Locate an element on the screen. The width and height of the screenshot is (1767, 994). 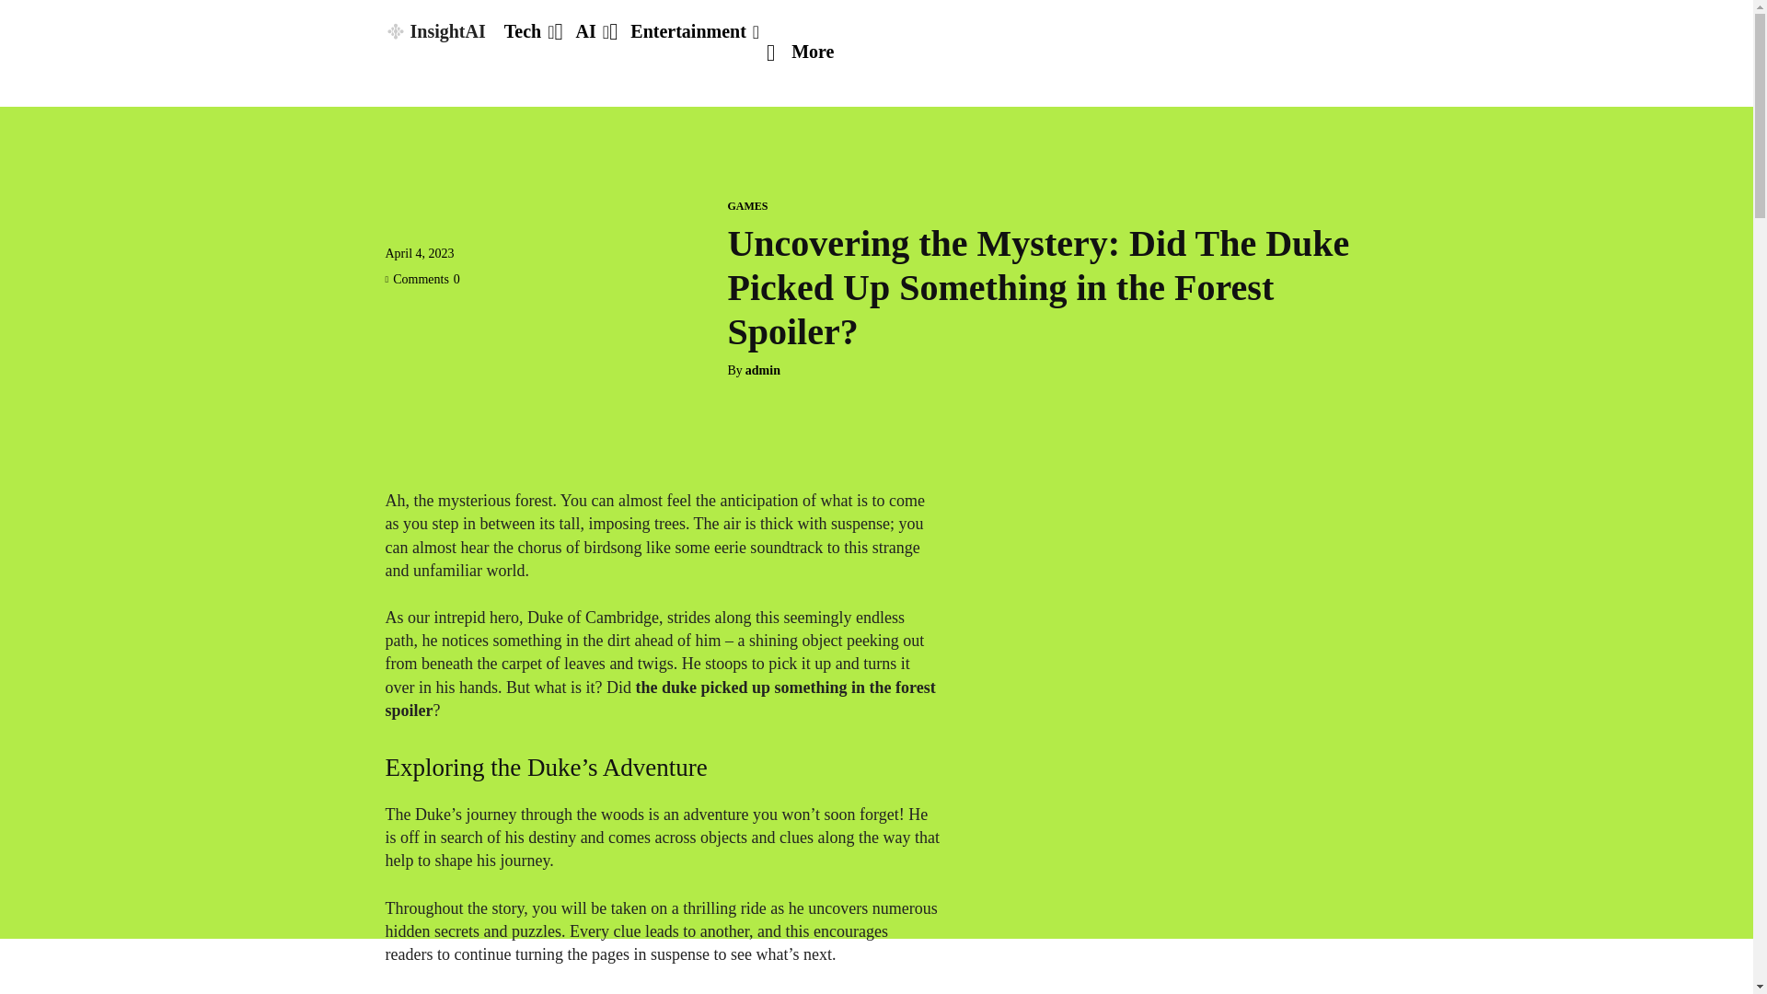
Tech is located at coordinates (528, 31).